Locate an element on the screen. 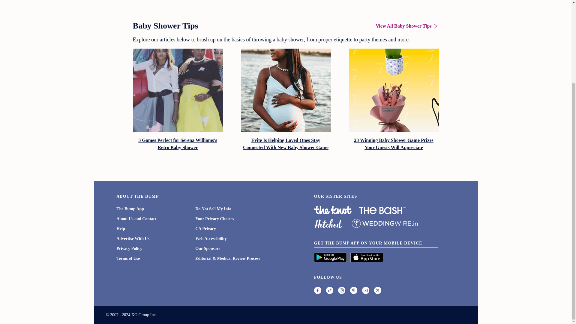 This screenshot has width=576, height=324. Terms of Use is located at coordinates (128, 259).